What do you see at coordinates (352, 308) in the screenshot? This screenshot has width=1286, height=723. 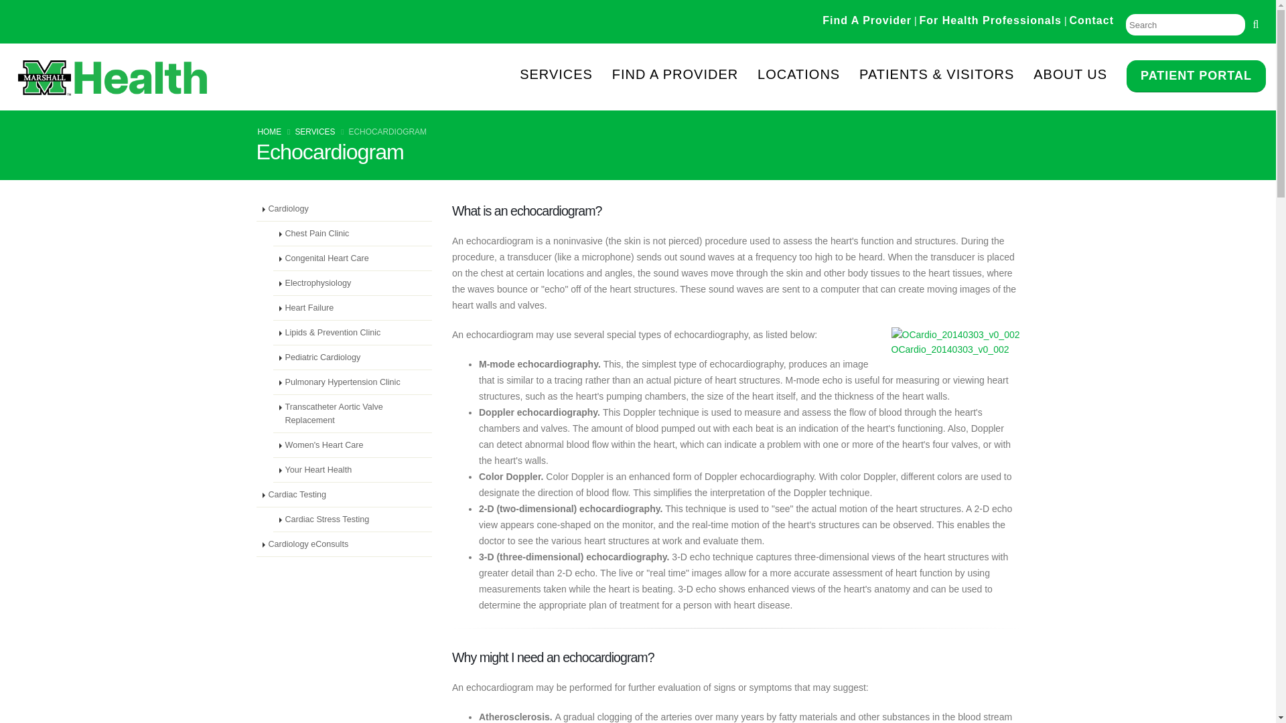 I see `Heart Failure` at bounding box center [352, 308].